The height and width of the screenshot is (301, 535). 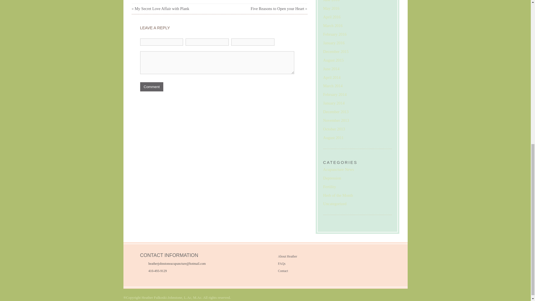 What do you see at coordinates (252, 42) in the screenshot?
I see `Website` at bounding box center [252, 42].